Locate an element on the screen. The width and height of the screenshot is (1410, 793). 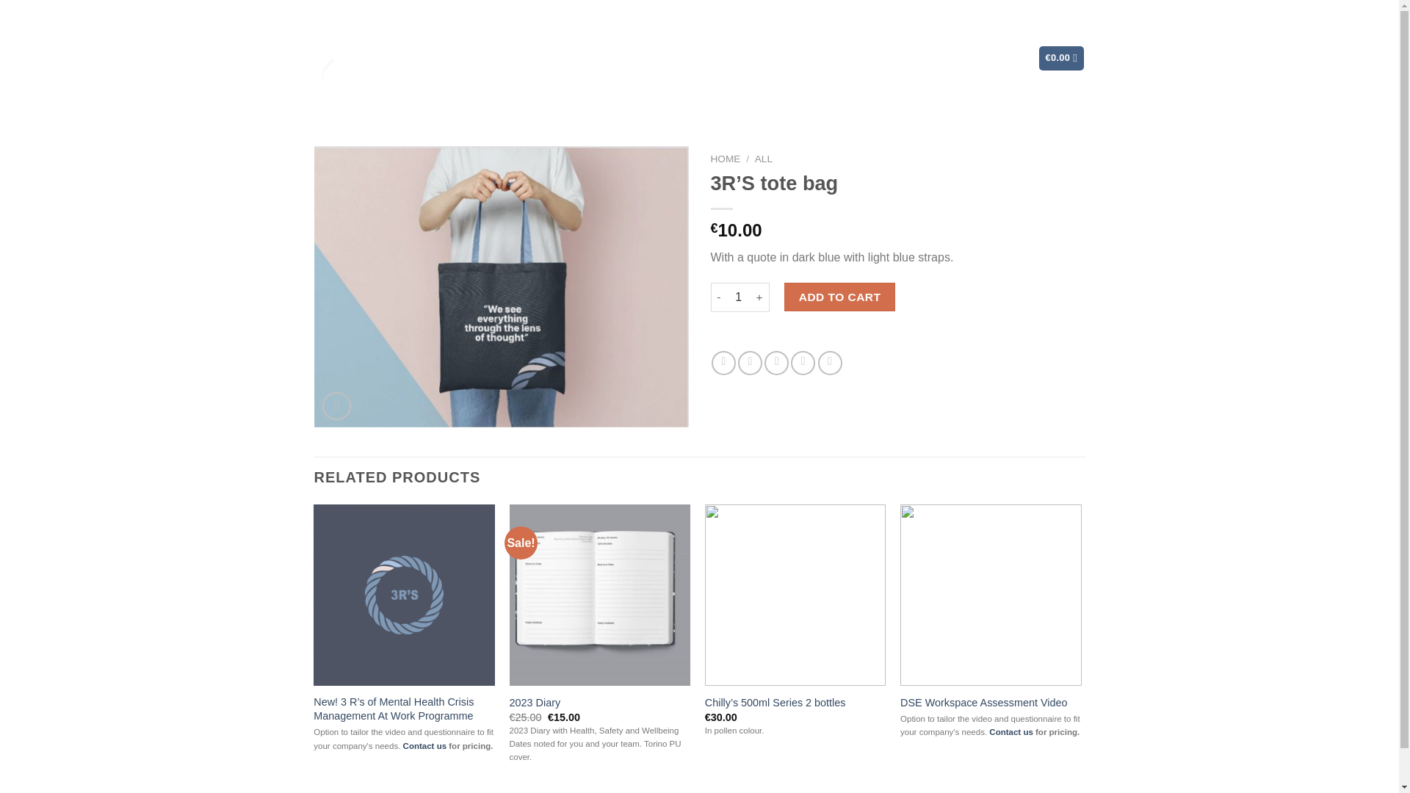
DSE Workspace Assessment Video is located at coordinates (984, 703).